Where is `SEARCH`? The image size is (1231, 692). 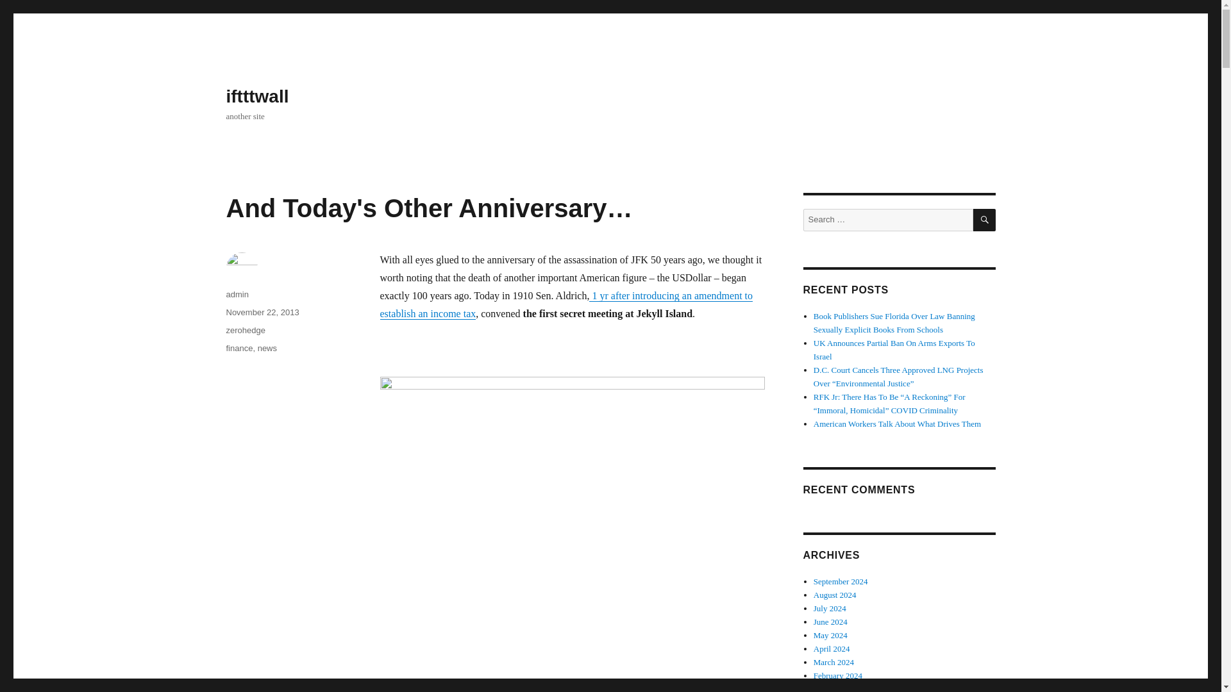
SEARCH is located at coordinates (985, 220).